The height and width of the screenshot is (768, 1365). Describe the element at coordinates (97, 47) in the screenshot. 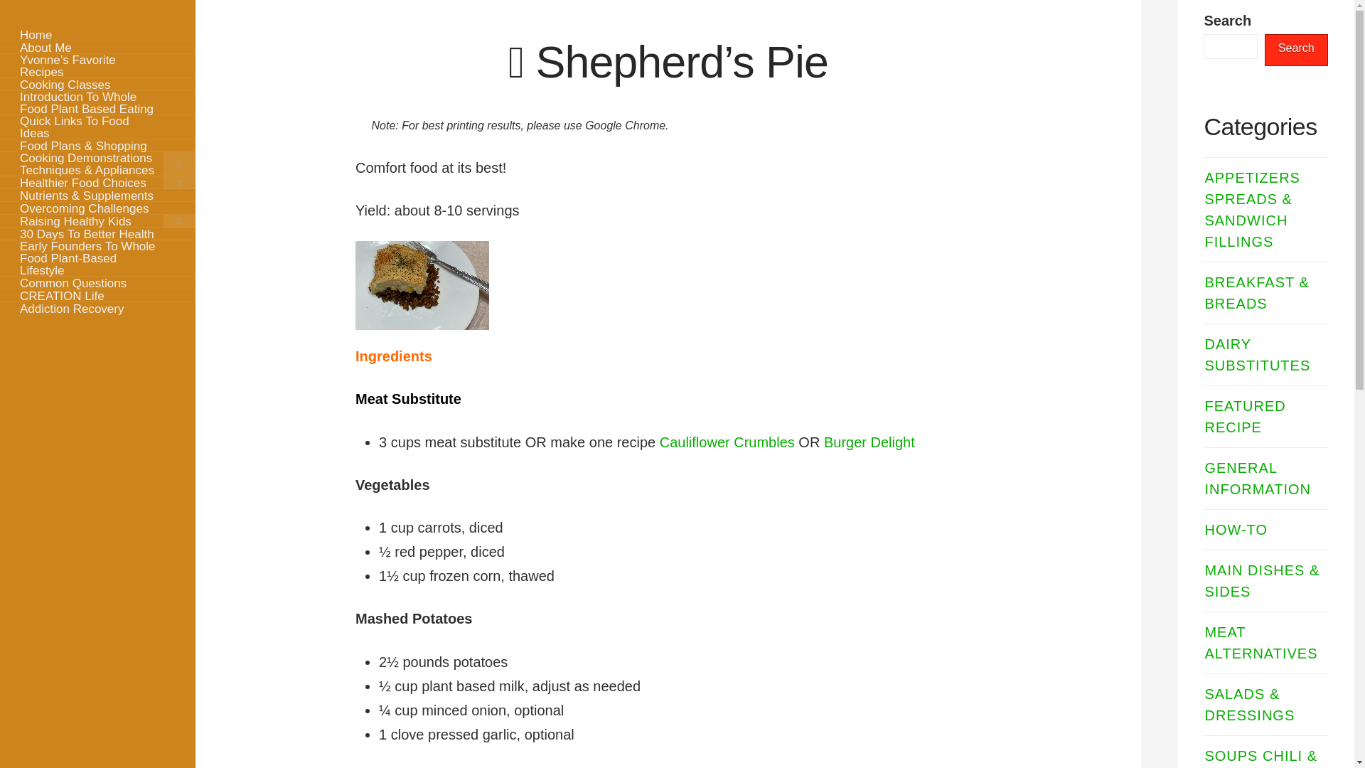

I see `About Me` at that location.